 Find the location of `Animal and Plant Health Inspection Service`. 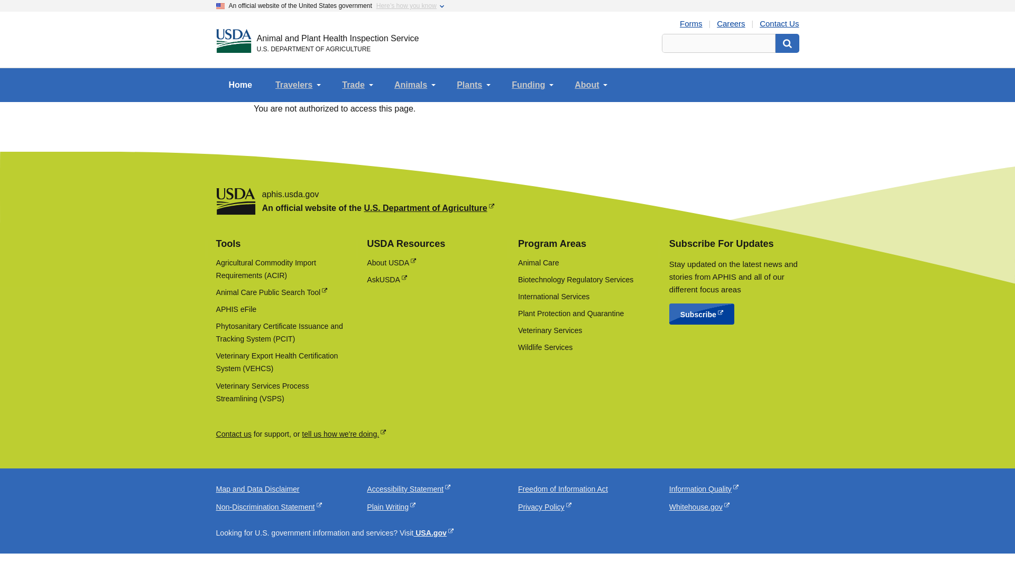

Animal and Plant Health Inspection Service is located at coordinates (337, 38).